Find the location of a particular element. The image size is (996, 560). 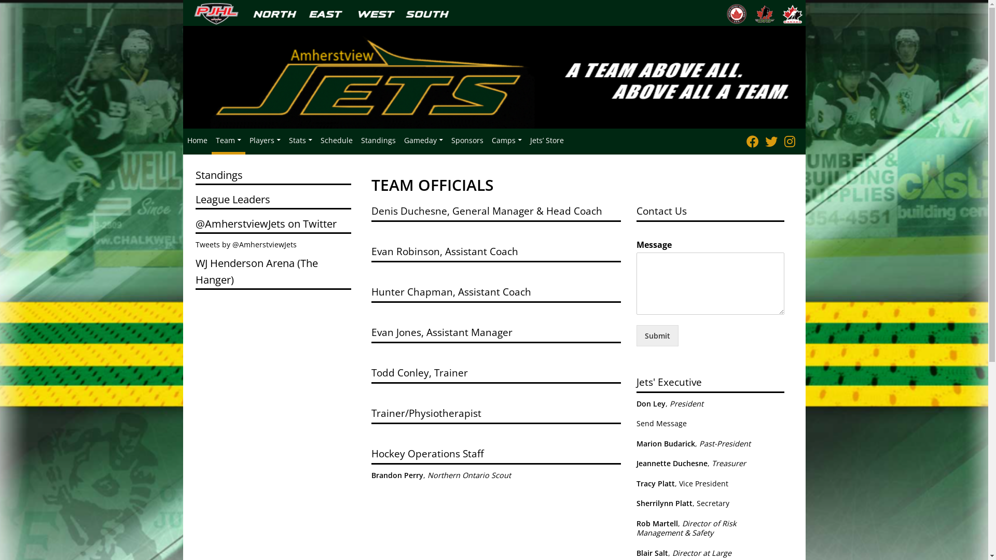

Stats is located at coordinates (300, 140).